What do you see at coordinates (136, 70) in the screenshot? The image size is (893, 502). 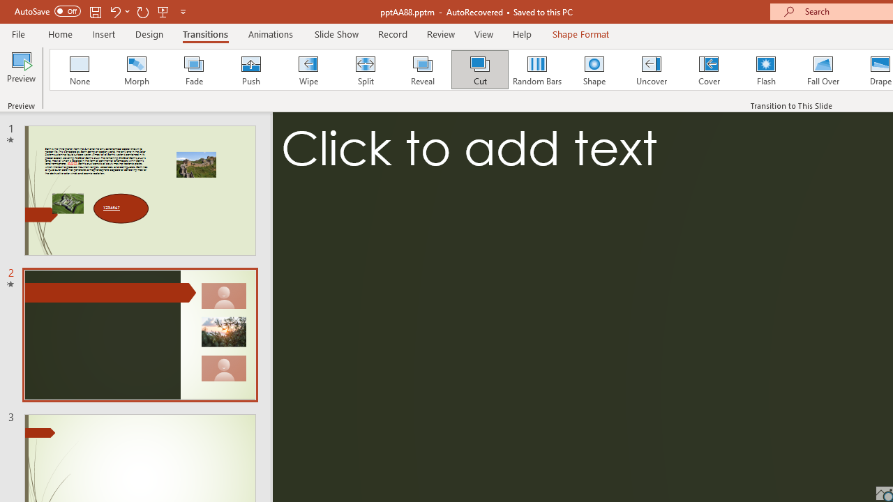 I see `Morph` at bounding box center [136, 70].